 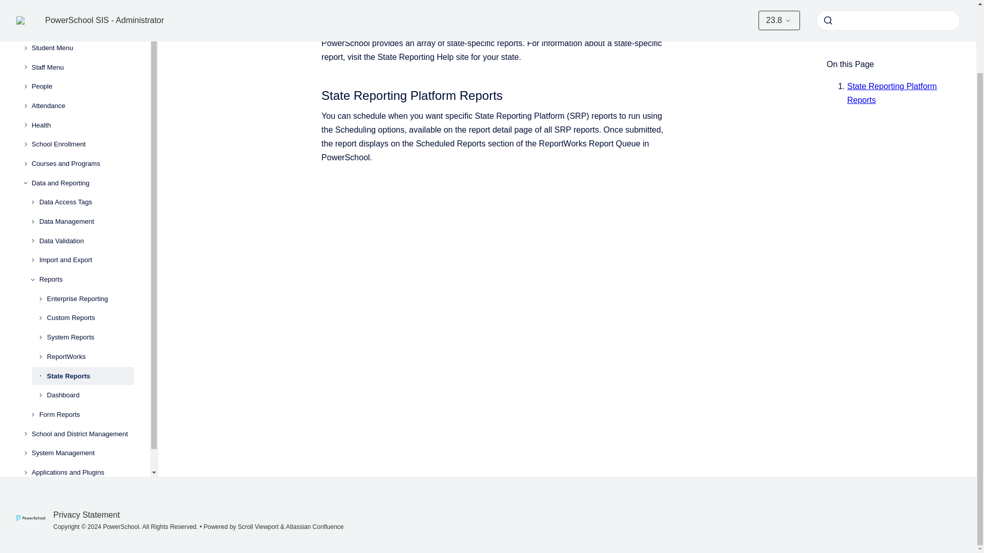 What do you see at coordinates (83, 9) in the screenshot?
I see `Search the In-App Help` at bounding box center [83, 9].